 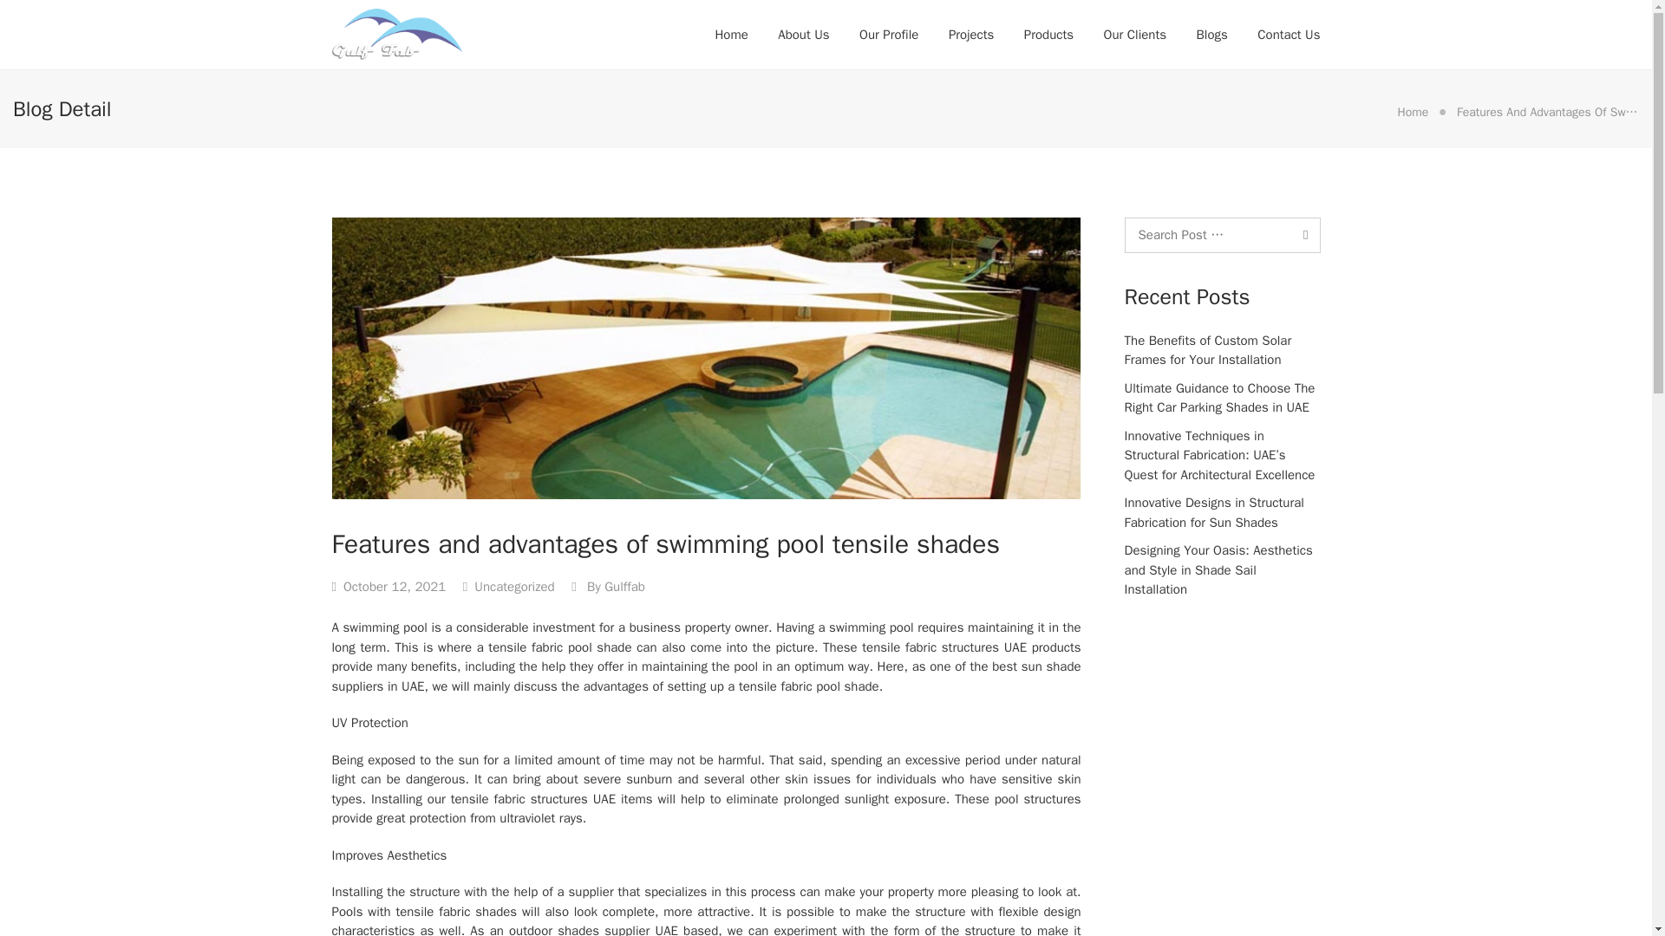 What do you see at coordinates (1412, 112) in the screenshot?
I see `Home` at bounding box center [1412, 112].